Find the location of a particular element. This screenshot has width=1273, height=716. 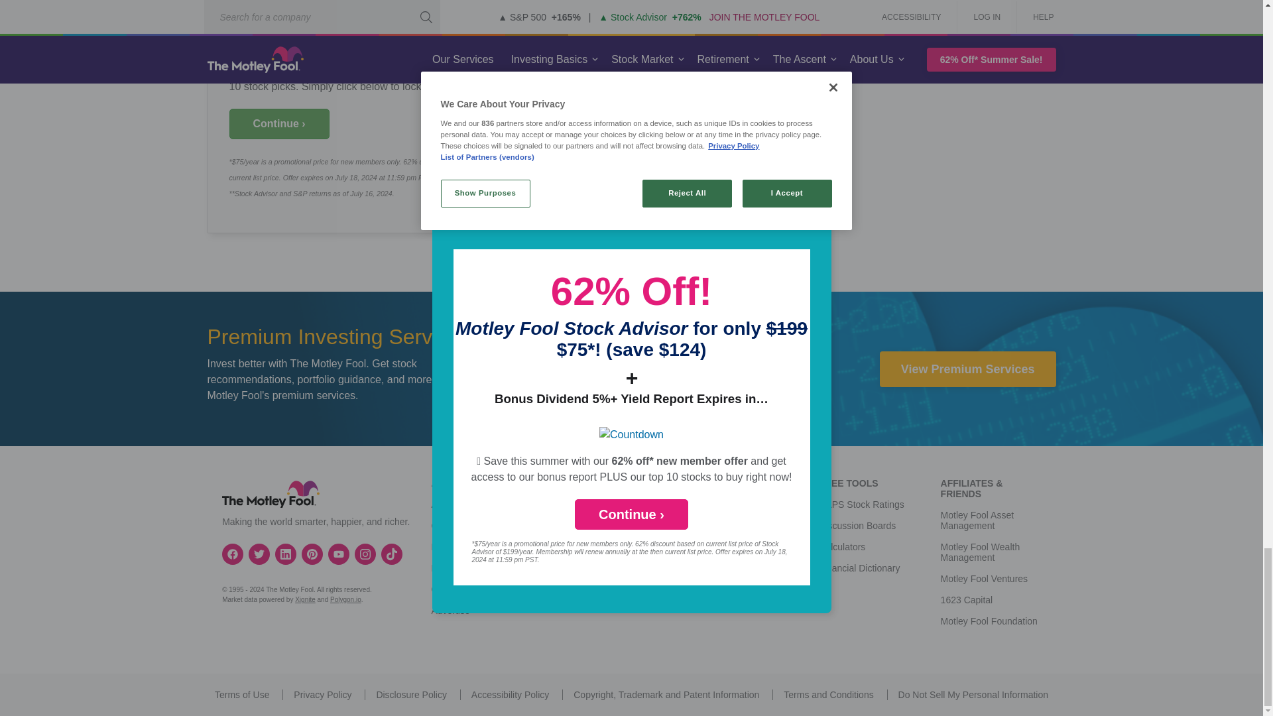

Accessibility Policy is located at coordinates (509, 695).